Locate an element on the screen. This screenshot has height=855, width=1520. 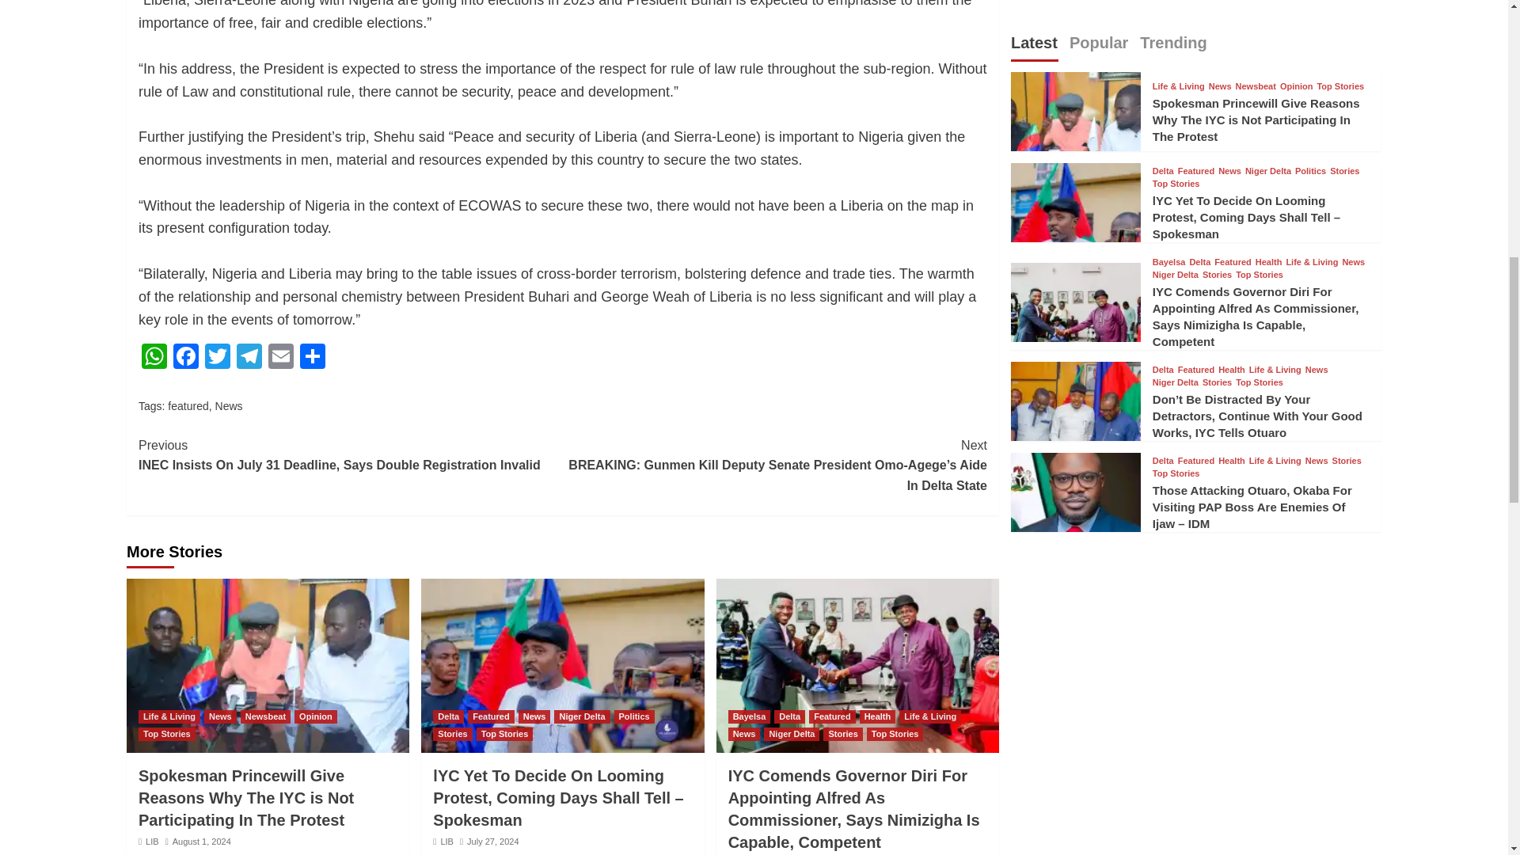
Telegram is located at coordinates (249, 358).